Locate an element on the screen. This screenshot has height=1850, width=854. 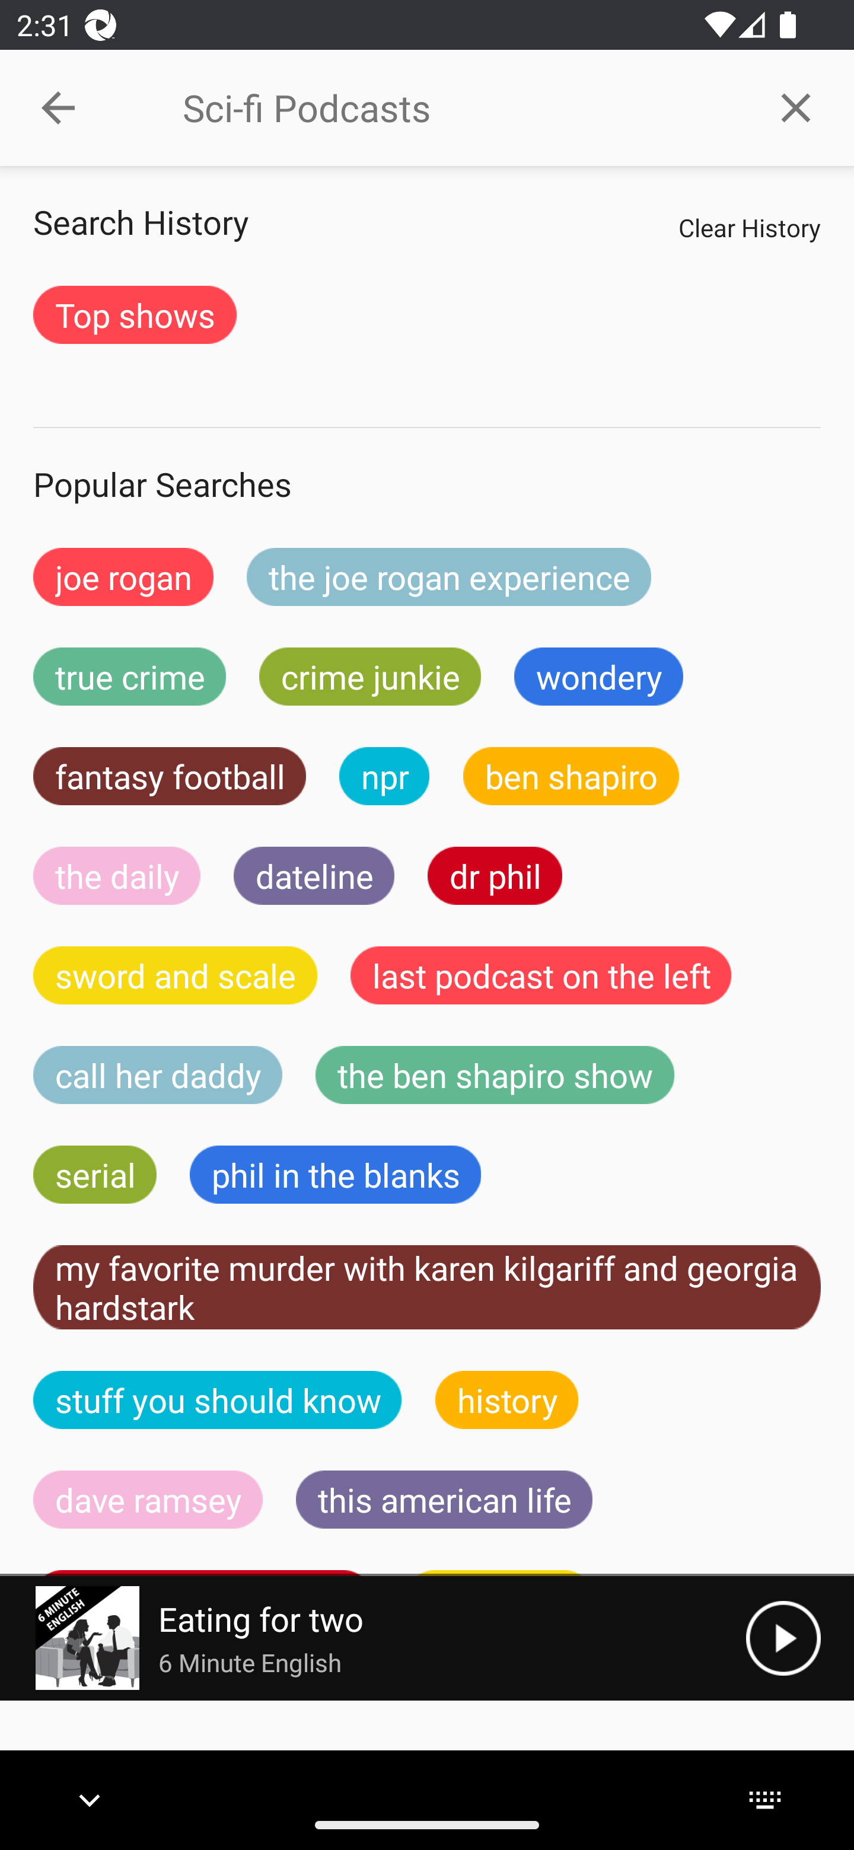
Clear History is located at coordinates (749, 227).